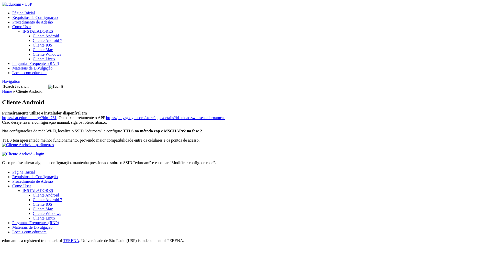  Describe the element at coordinates (23, 154) in the screenshot. I see ` ` at that location.